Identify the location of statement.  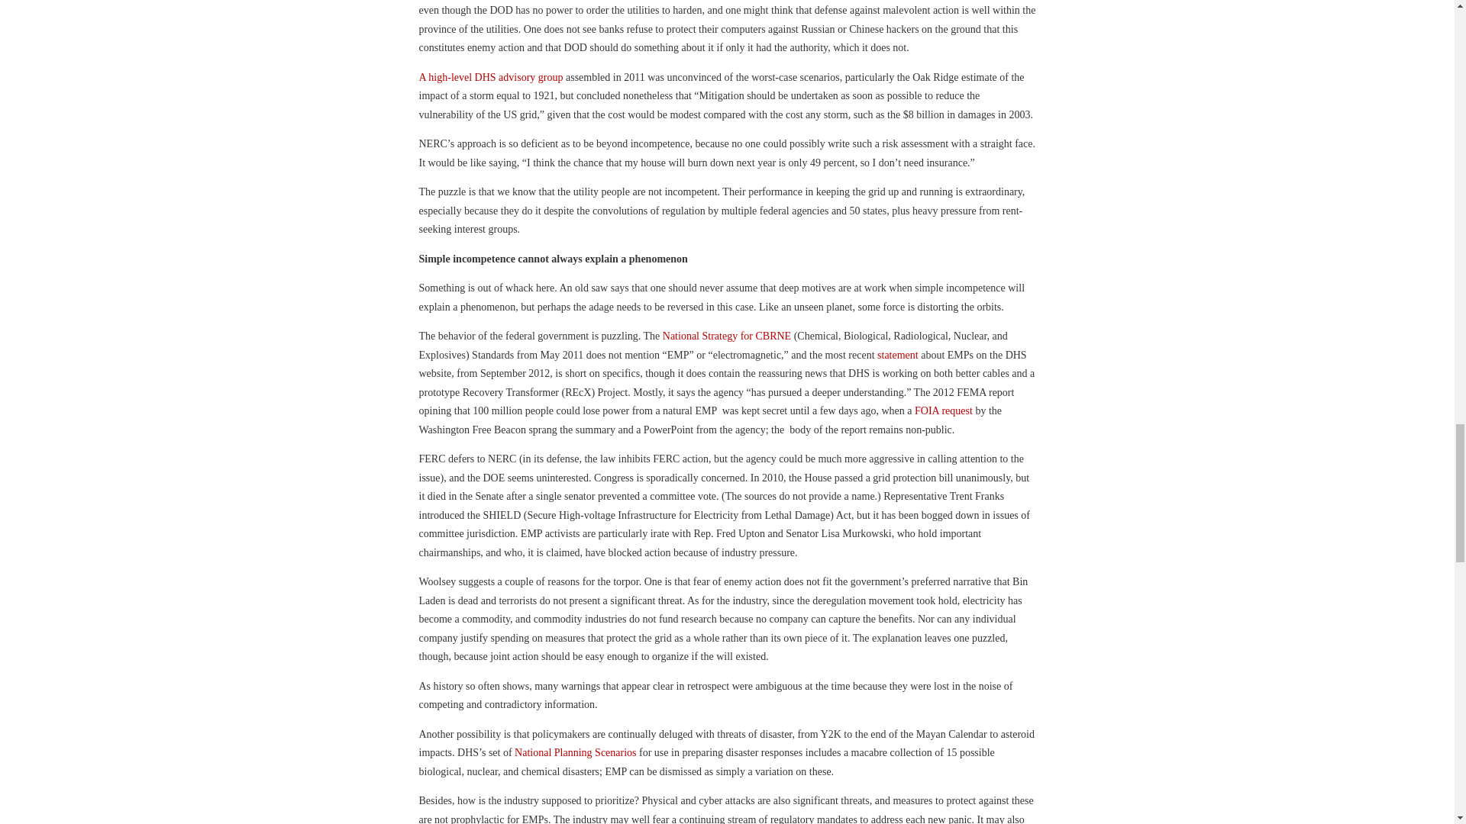
(898, 355).